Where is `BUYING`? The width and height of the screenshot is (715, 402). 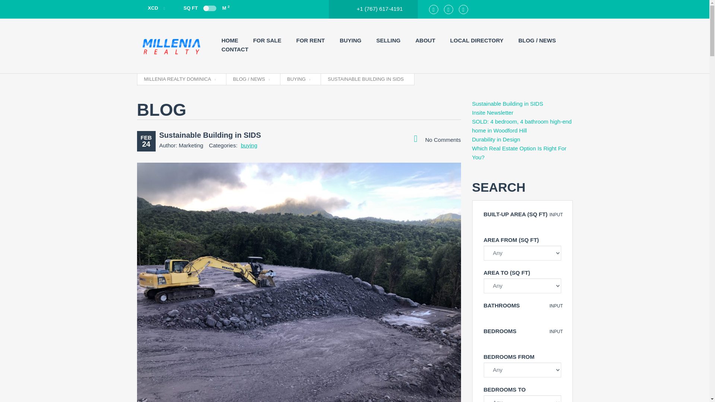
BUYING is located at coordinates (350, 40).